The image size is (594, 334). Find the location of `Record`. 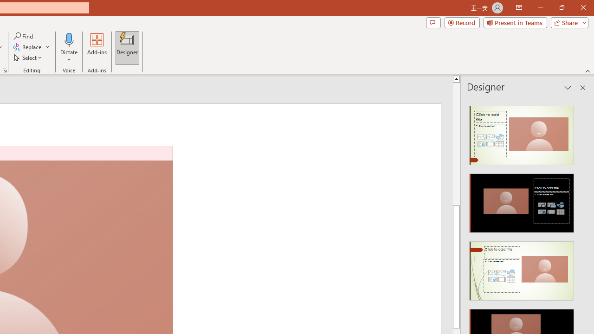

Record is located at coordinates (462, 22).